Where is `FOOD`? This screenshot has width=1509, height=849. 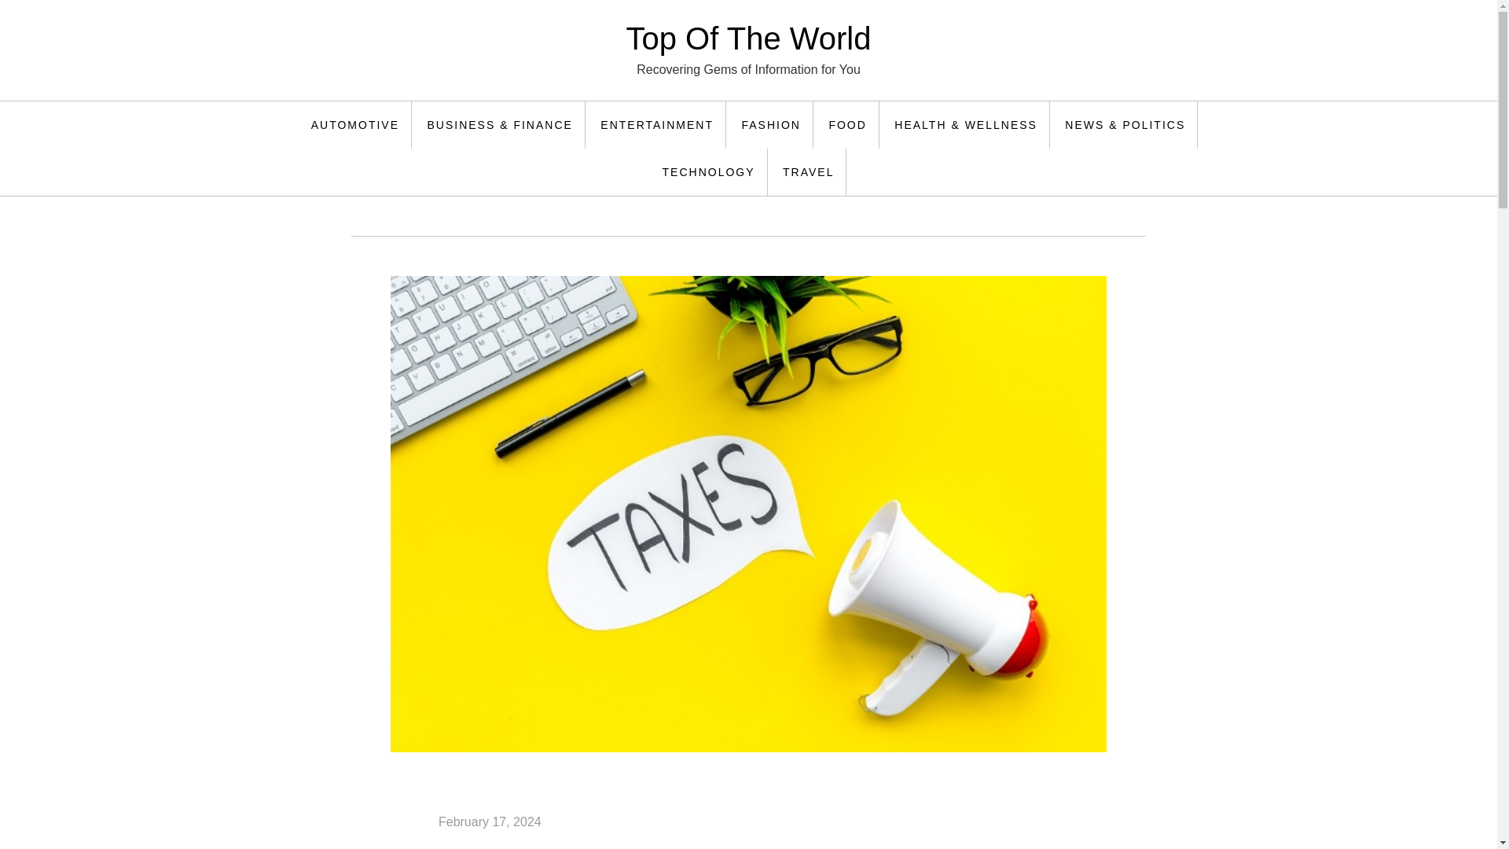
FOOD is located at coordinates (847, 124).